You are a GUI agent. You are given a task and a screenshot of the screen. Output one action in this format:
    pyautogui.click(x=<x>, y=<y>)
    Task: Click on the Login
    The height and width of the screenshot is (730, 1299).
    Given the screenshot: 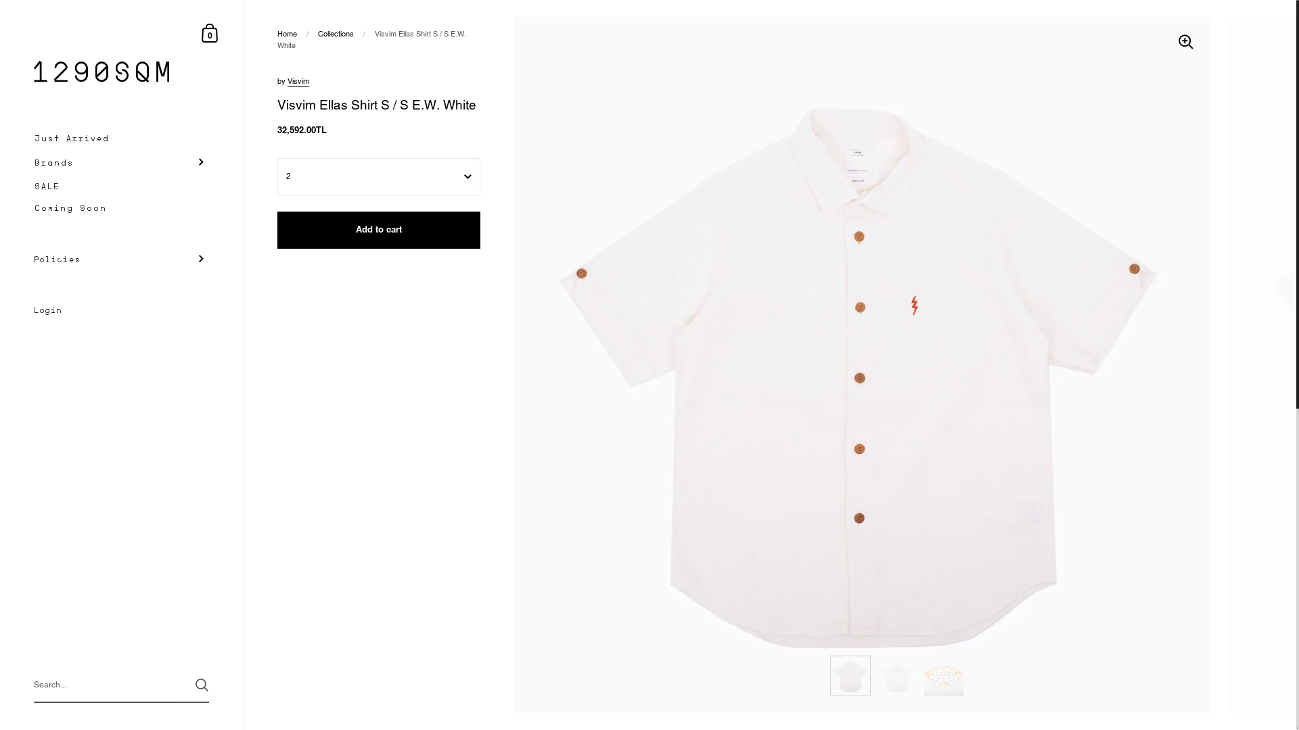 What is the action you would take?
    pyautogui.click(x=122, y=311)
    